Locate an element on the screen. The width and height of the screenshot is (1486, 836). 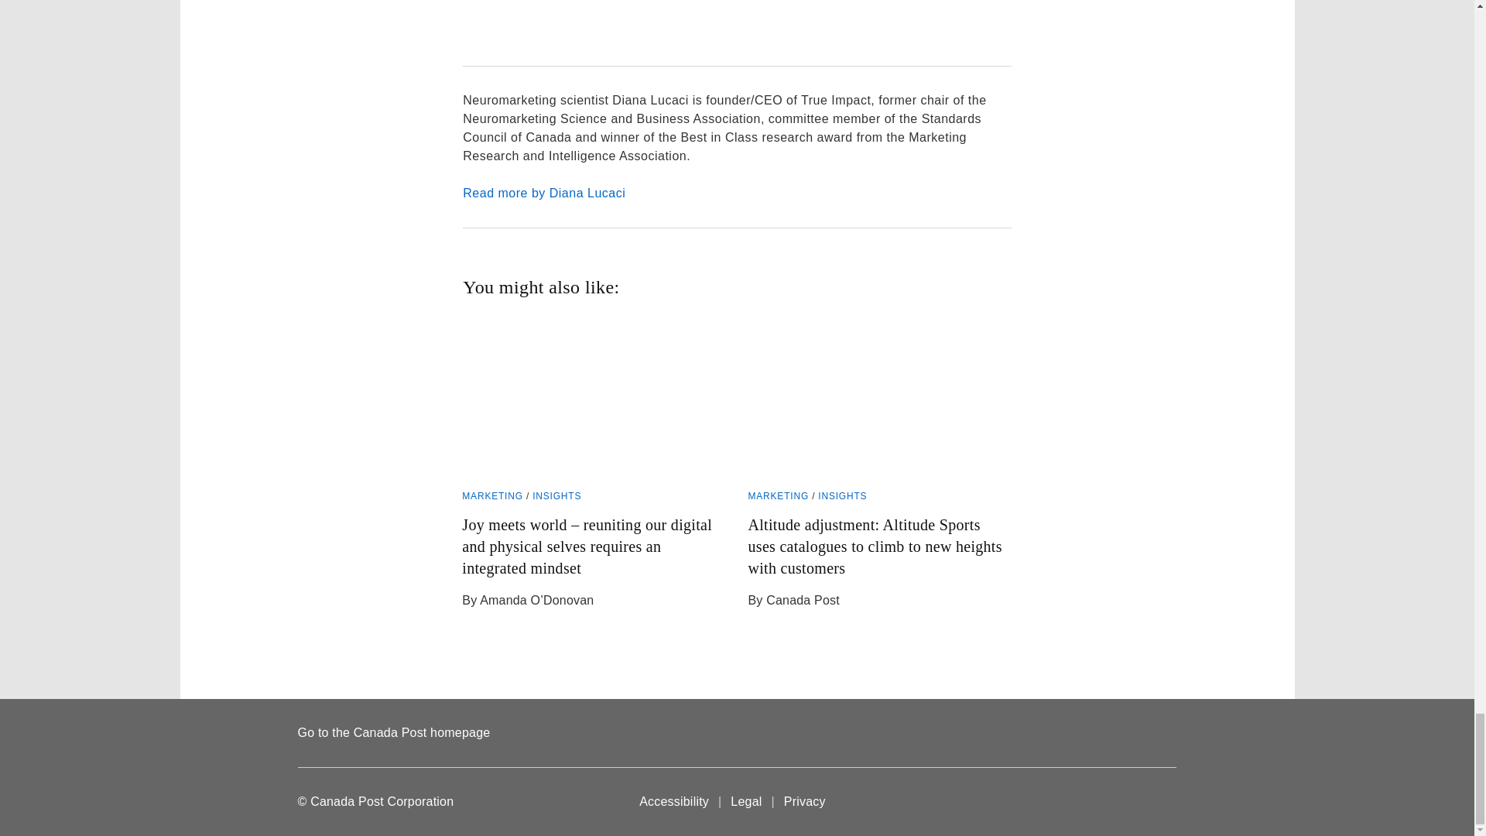
INSIGHTS is located at coordinates (556, 495).